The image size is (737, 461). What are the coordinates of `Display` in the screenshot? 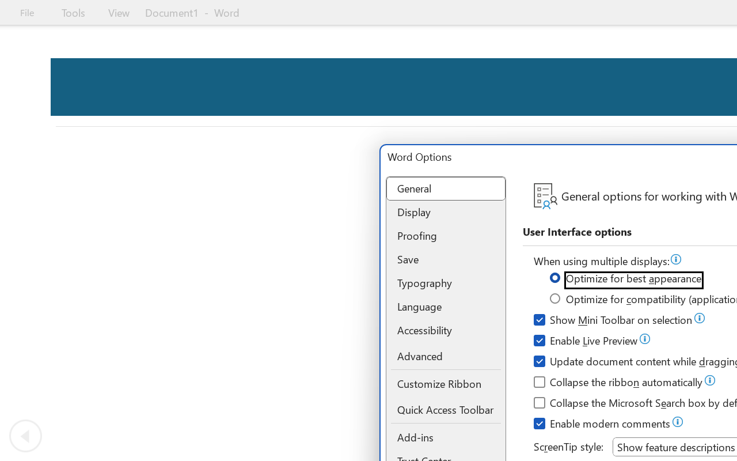 It's located at (446, 212).